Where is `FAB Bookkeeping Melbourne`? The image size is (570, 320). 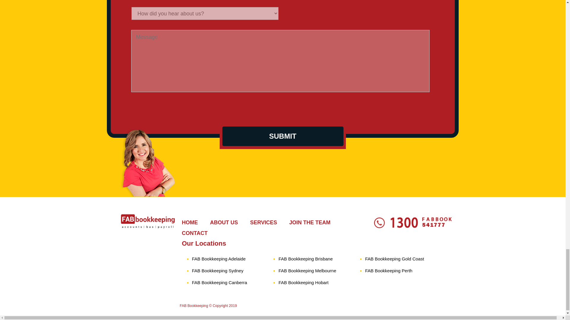 FAB Bookkeeping Melbourne is located at coordinates (307, 271).